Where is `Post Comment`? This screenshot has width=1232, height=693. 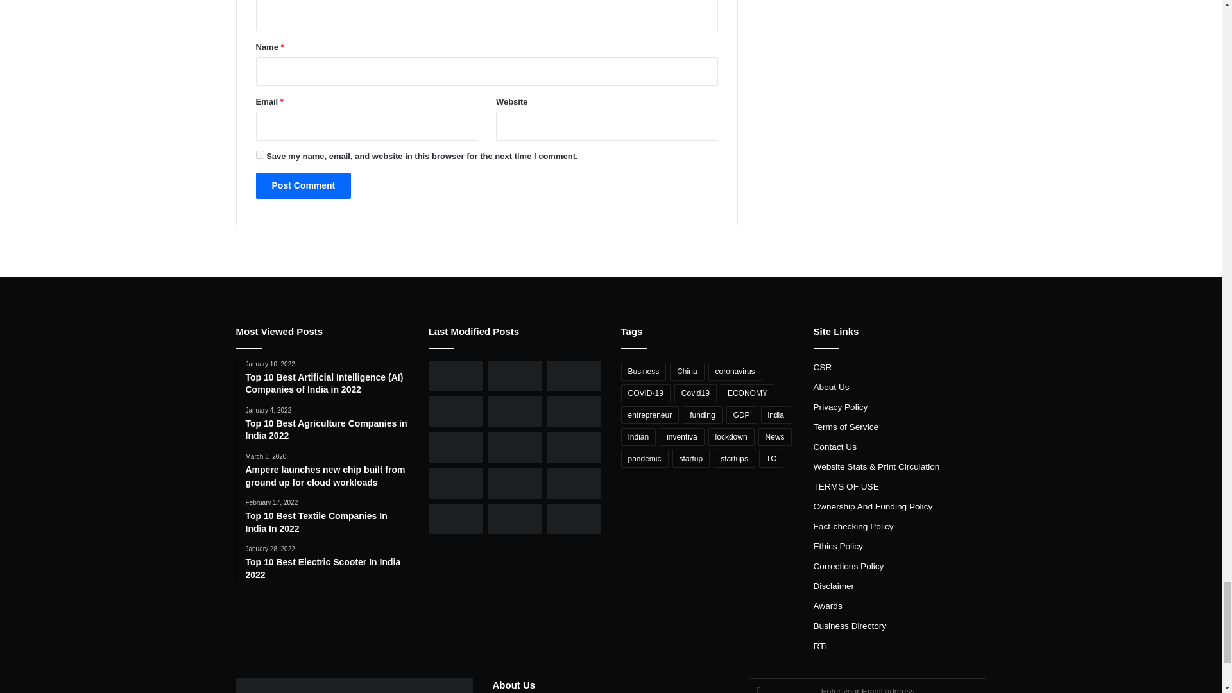
Post Comment is located at coordinates (303, 185).